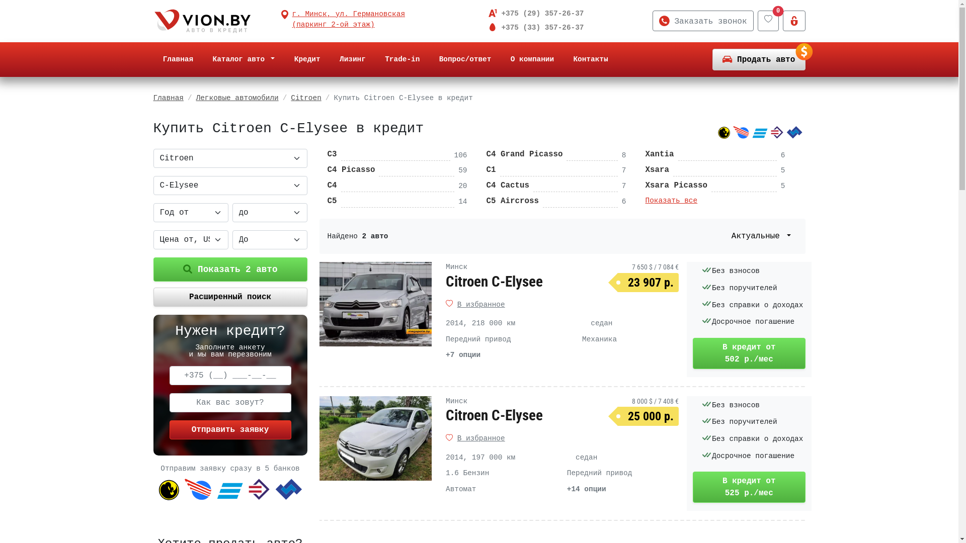 This screenshot has width=966, height=543. What do you see at coordinates (524, 154) in the screenshot?
I see `C4 Grand Picasso` at bounding box center [524, 154].